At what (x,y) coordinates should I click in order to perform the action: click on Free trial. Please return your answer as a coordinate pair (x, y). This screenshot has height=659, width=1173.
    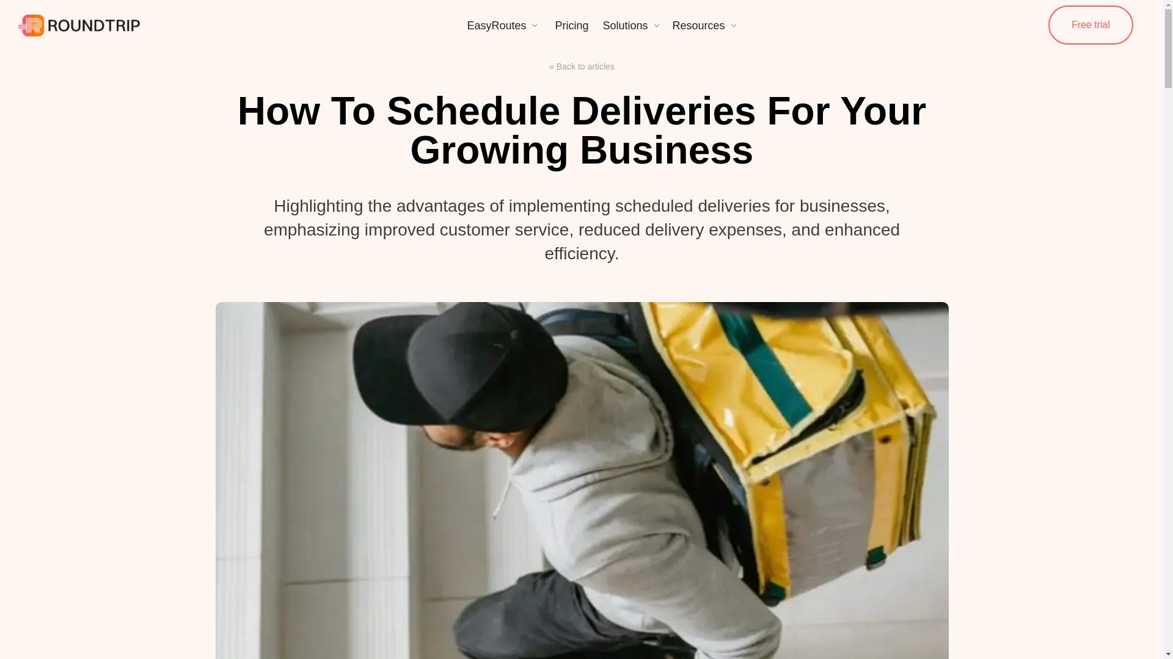
    Looking at the image, I should click on (1091, 24).